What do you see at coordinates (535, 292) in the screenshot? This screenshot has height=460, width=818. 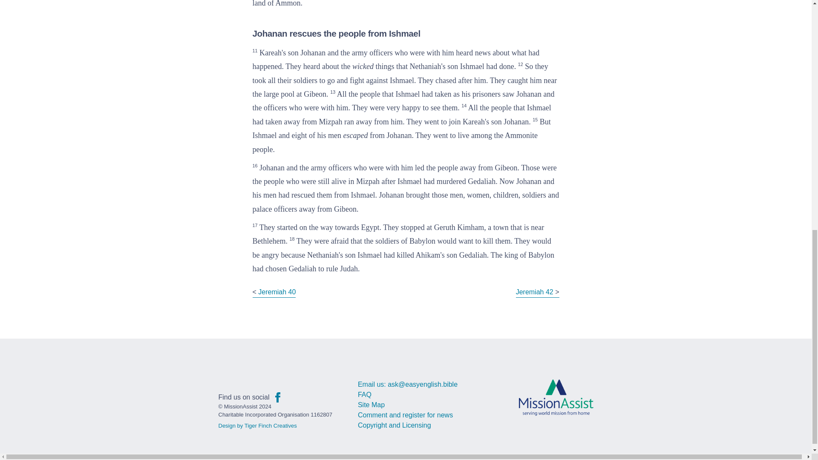 I see `Jeremiah 42` at bounding box center [535, 292].